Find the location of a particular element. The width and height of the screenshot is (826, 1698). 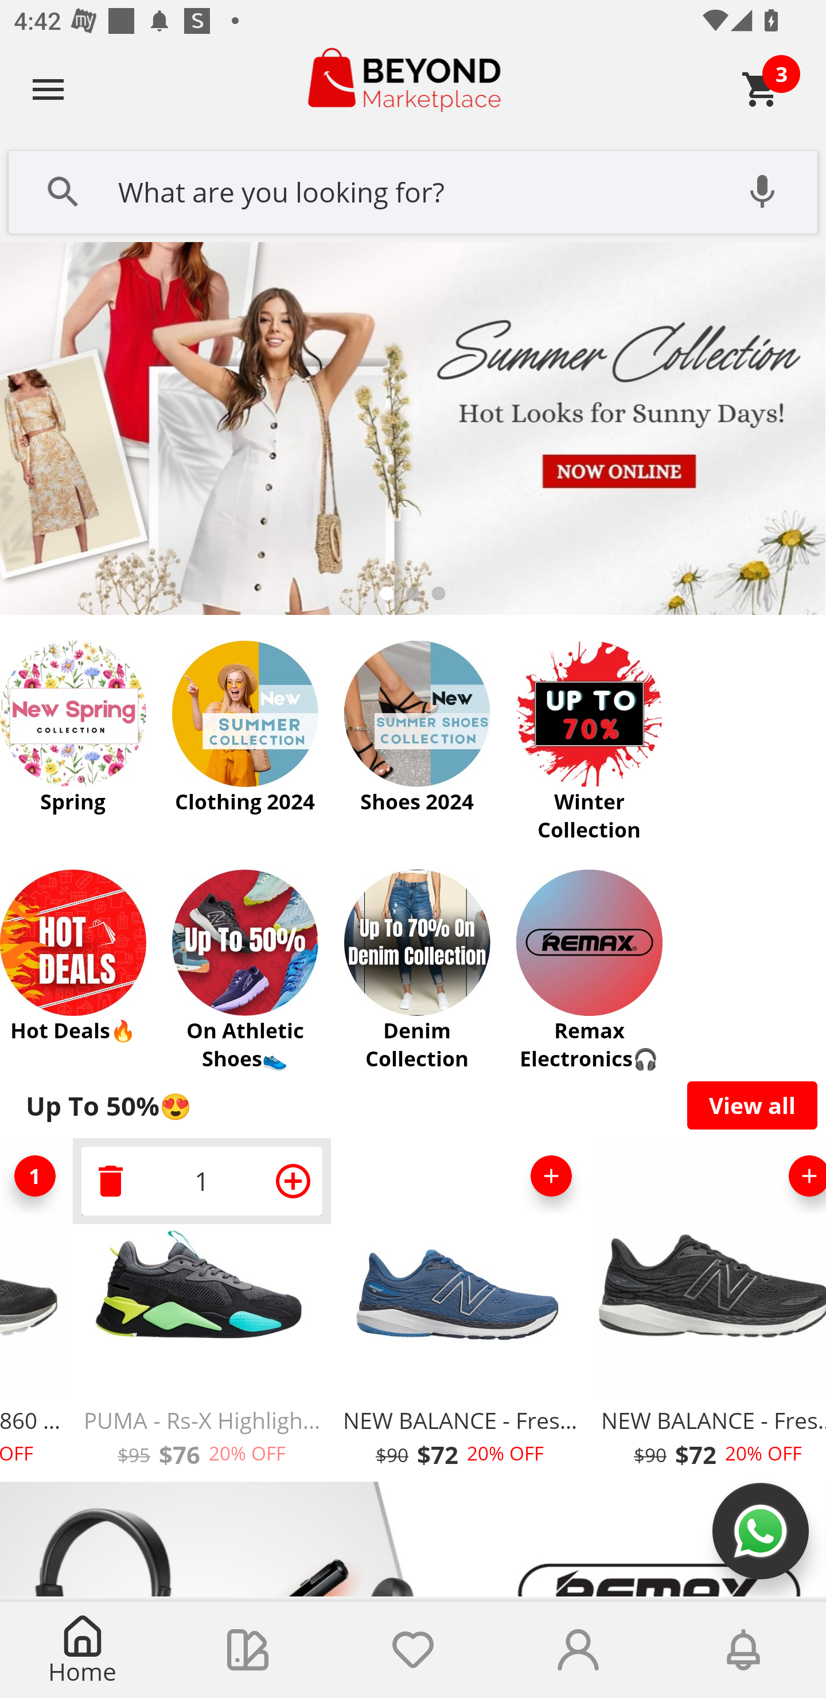

View all is located at coordinates (753, 1105).